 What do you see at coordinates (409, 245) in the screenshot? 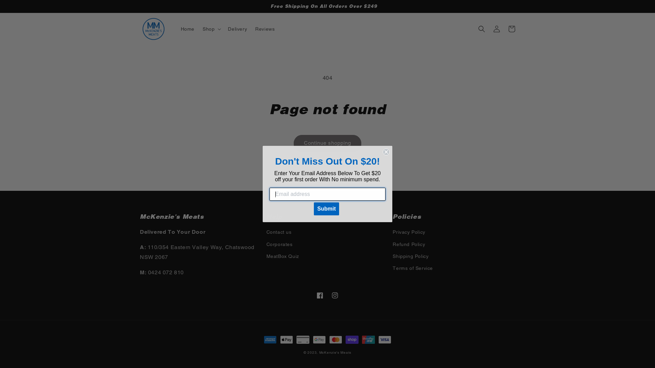
I see `Refund Policy` at bounding box center [409, 245].